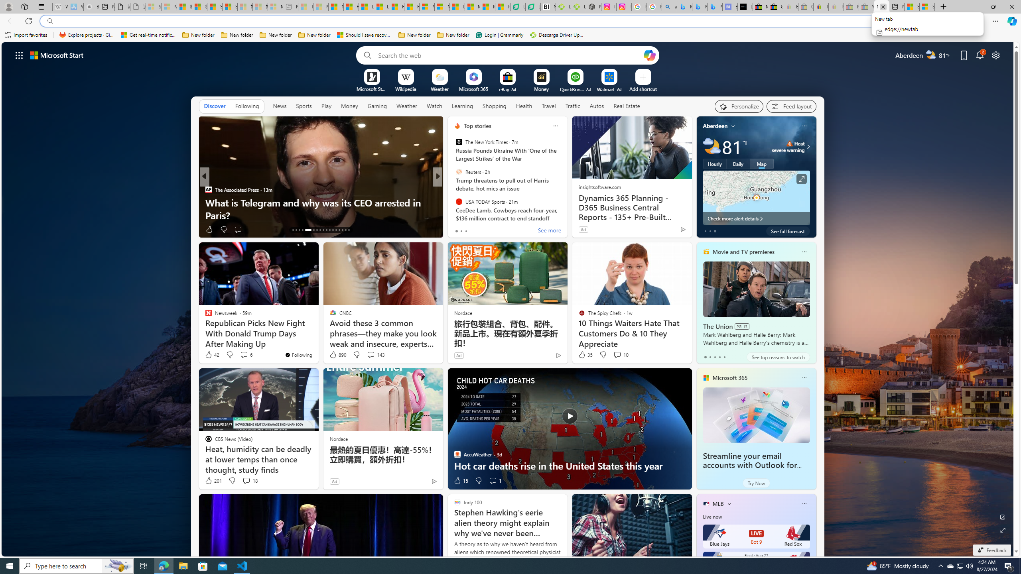  What do you see at coordinates (684, 7) in the screenshot?
I see `Microsoft Bing Travel - Flights from Hong Kong to Bangkok` at bounding box center [684, 7].